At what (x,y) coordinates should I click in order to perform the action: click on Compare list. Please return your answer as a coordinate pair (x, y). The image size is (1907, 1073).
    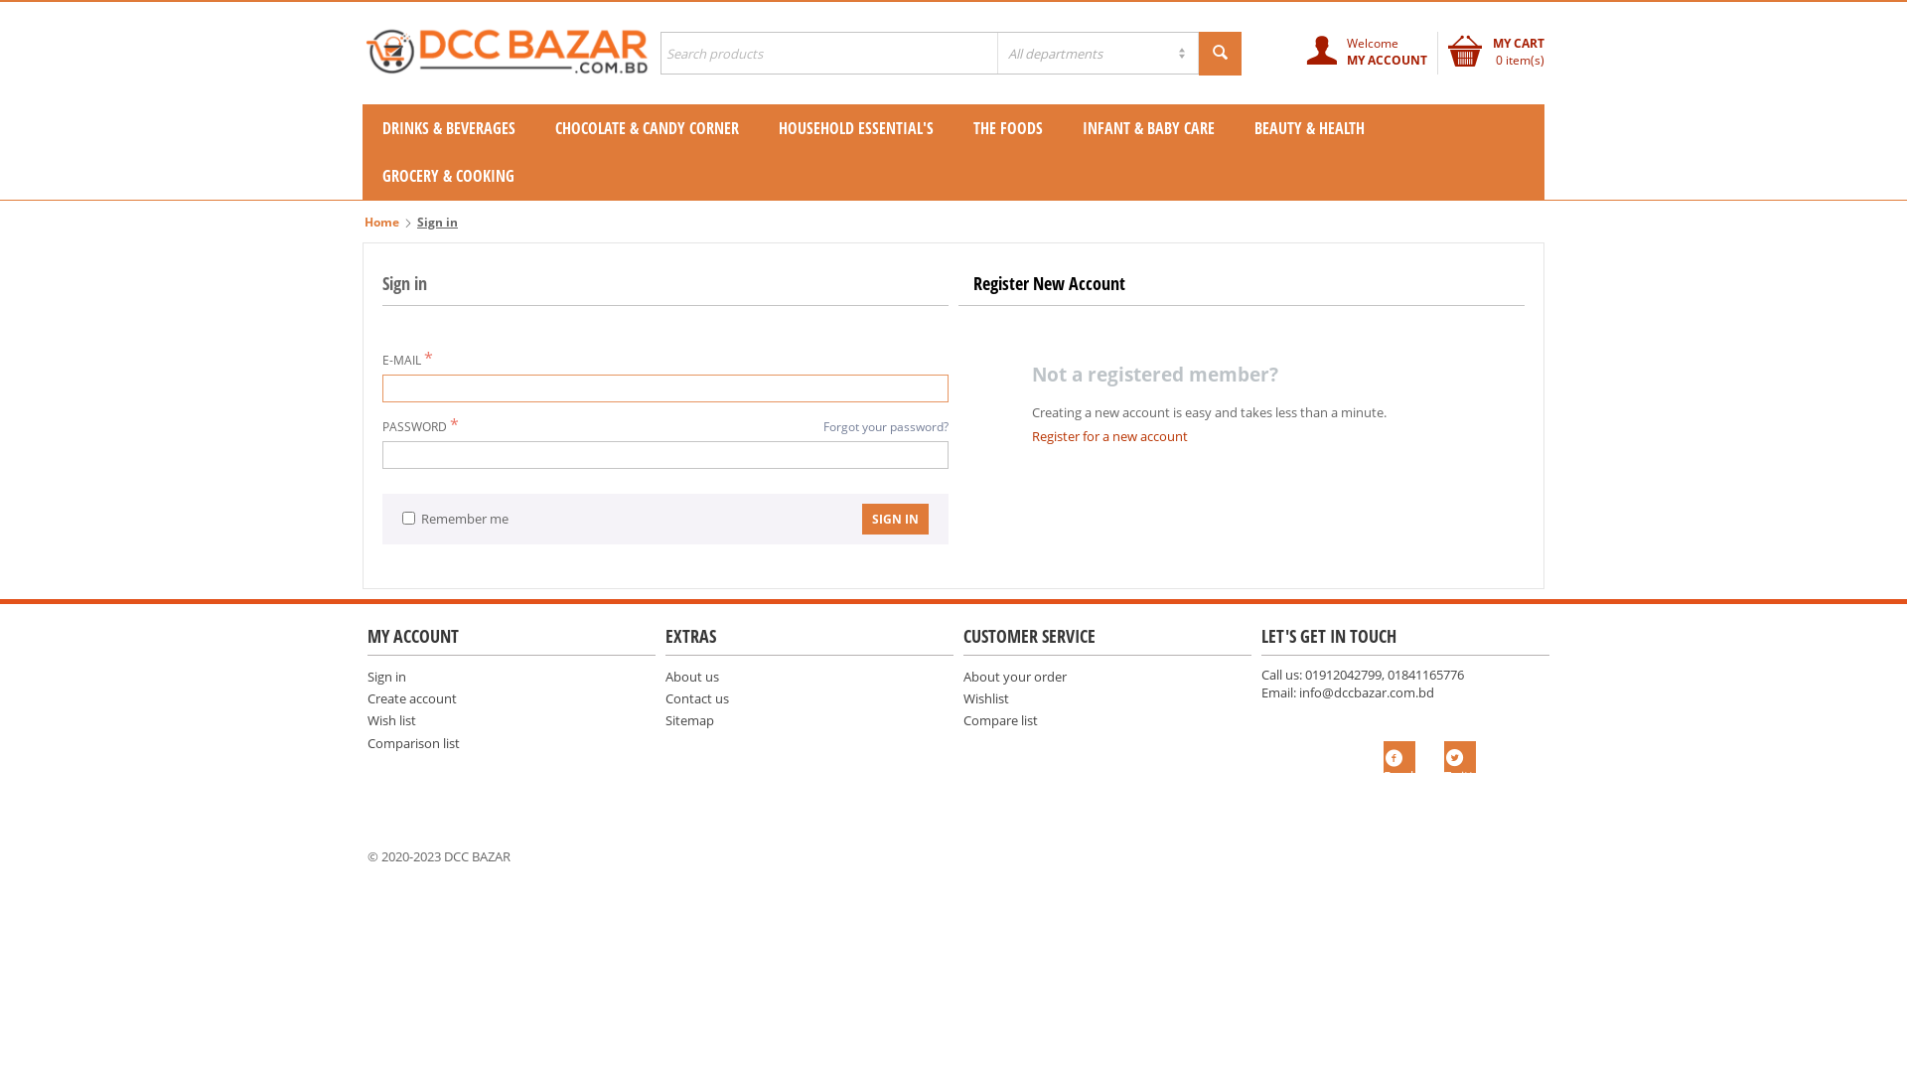
    Looking at the image, I should click on (1001, 720).